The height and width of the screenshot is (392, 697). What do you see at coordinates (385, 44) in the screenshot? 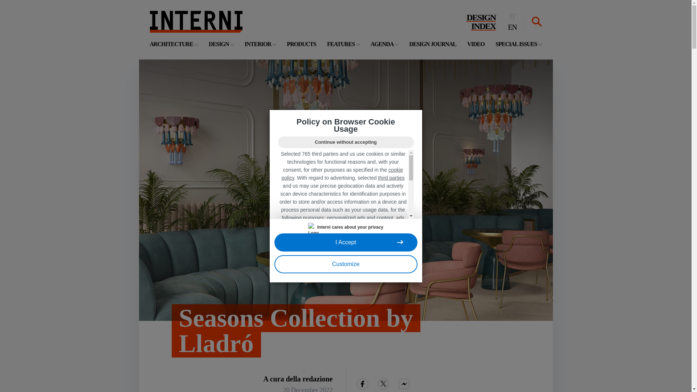
I see `DESIGN` at bounding box center [385, 44].